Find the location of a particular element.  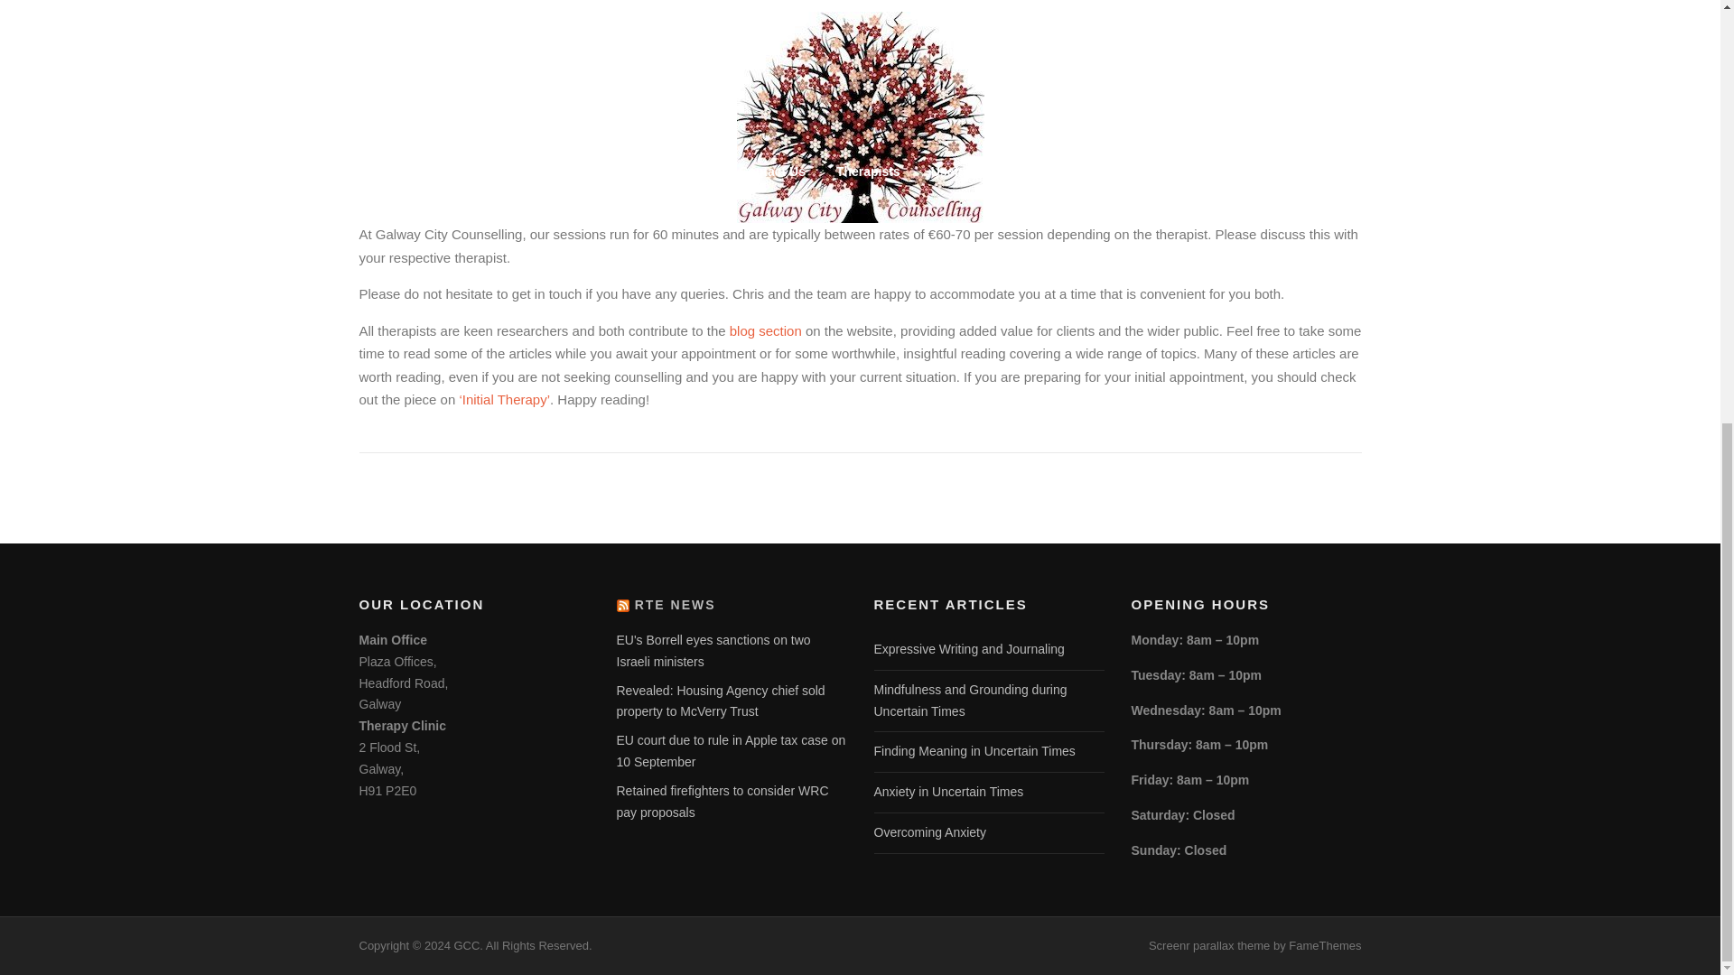

Screenr parallax theme is located at coordinates (1208, 946).